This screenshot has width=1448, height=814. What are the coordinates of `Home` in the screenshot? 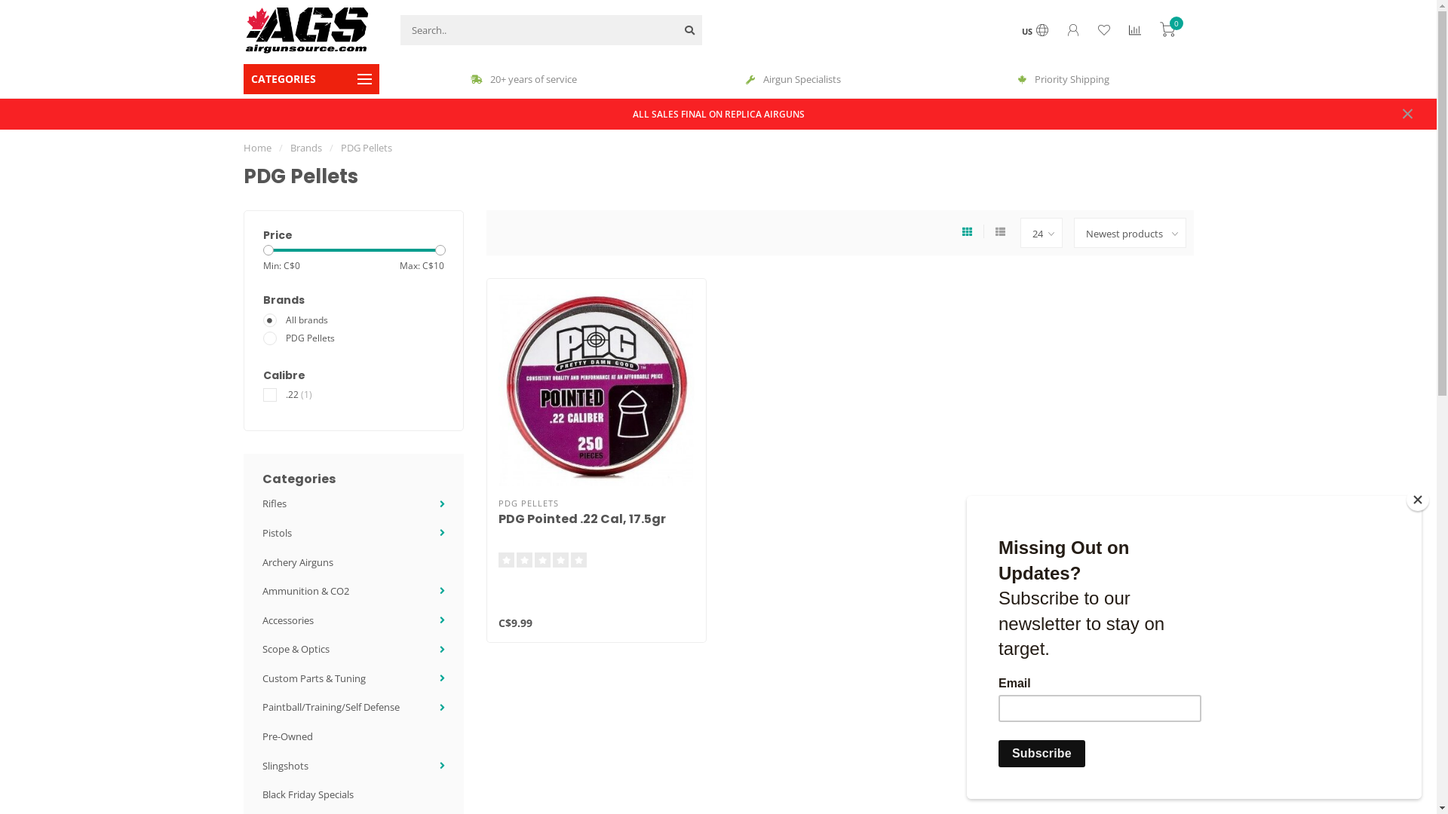 It's located at (256, 148).